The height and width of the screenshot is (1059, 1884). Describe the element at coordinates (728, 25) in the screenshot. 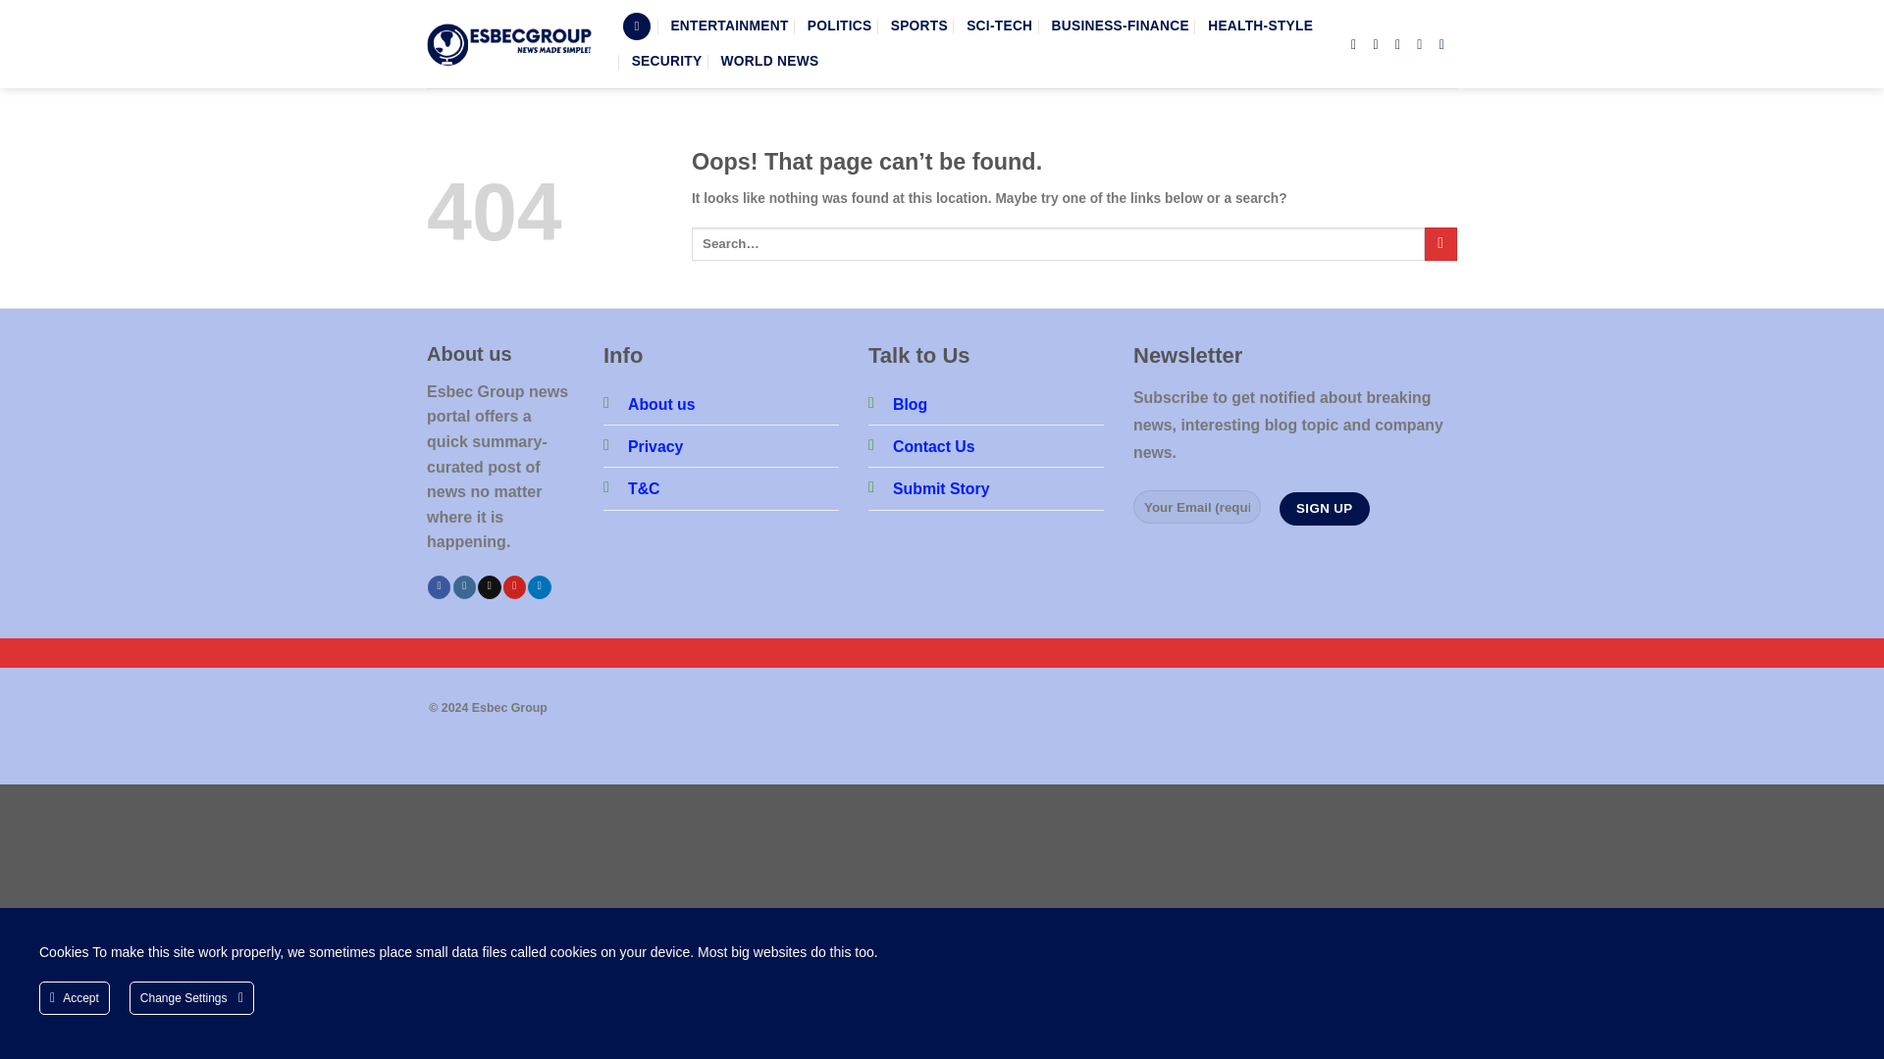

I see `ENTERTAINMENT` at that location.